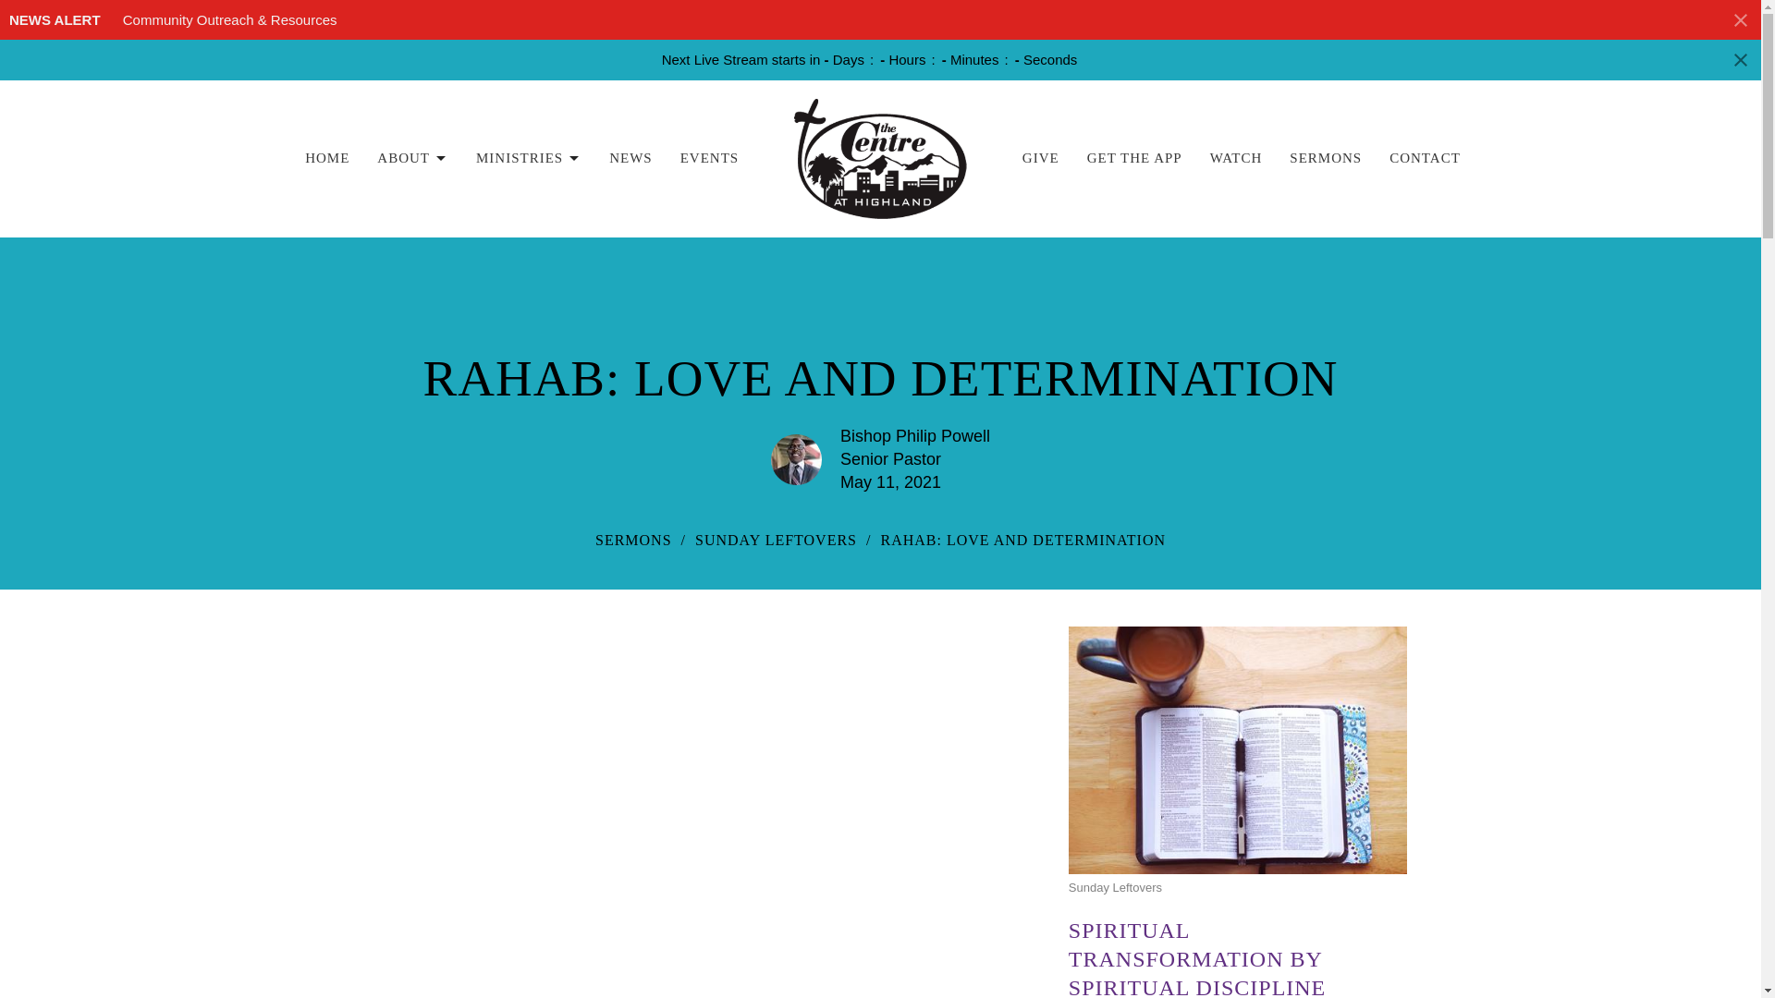 This screenshot has width=1775, height=998. Describe the element at coordinates (1326, 158) in the screenshot. I see `SERMONS` at that location.